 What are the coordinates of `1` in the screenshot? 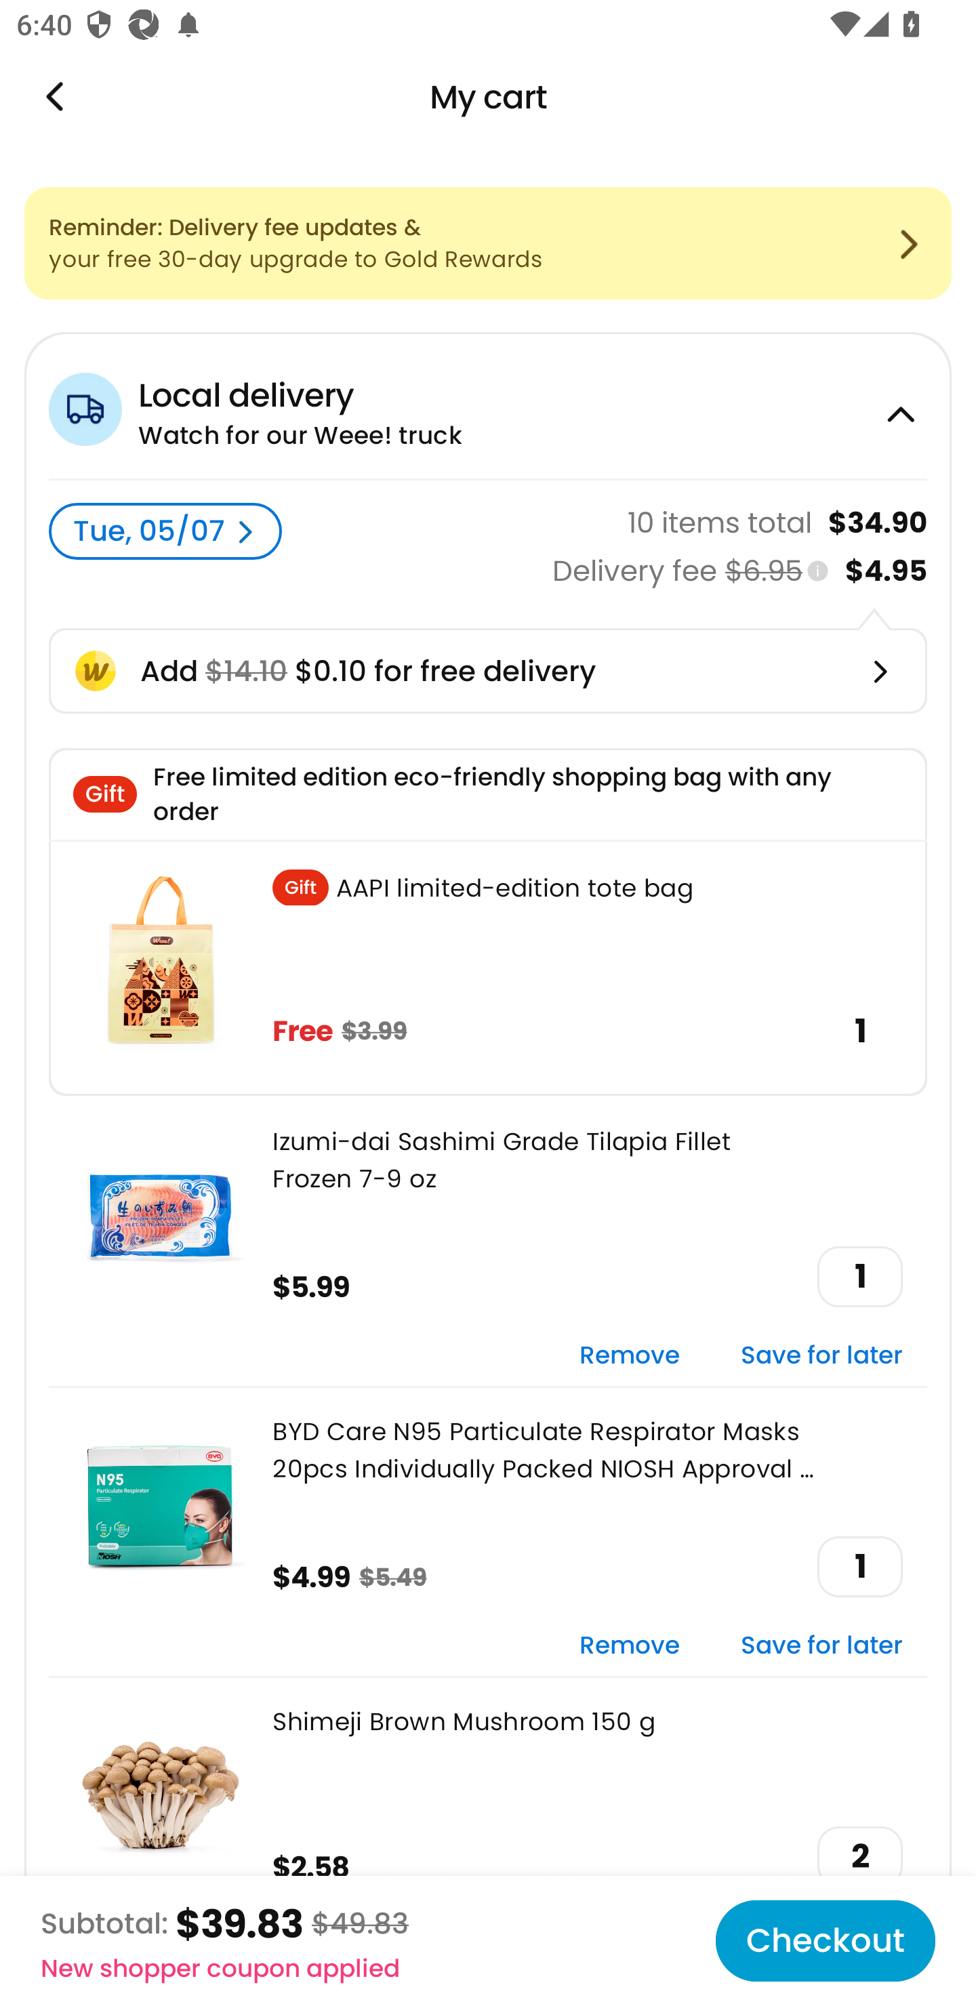 It's located at (860, 1277).